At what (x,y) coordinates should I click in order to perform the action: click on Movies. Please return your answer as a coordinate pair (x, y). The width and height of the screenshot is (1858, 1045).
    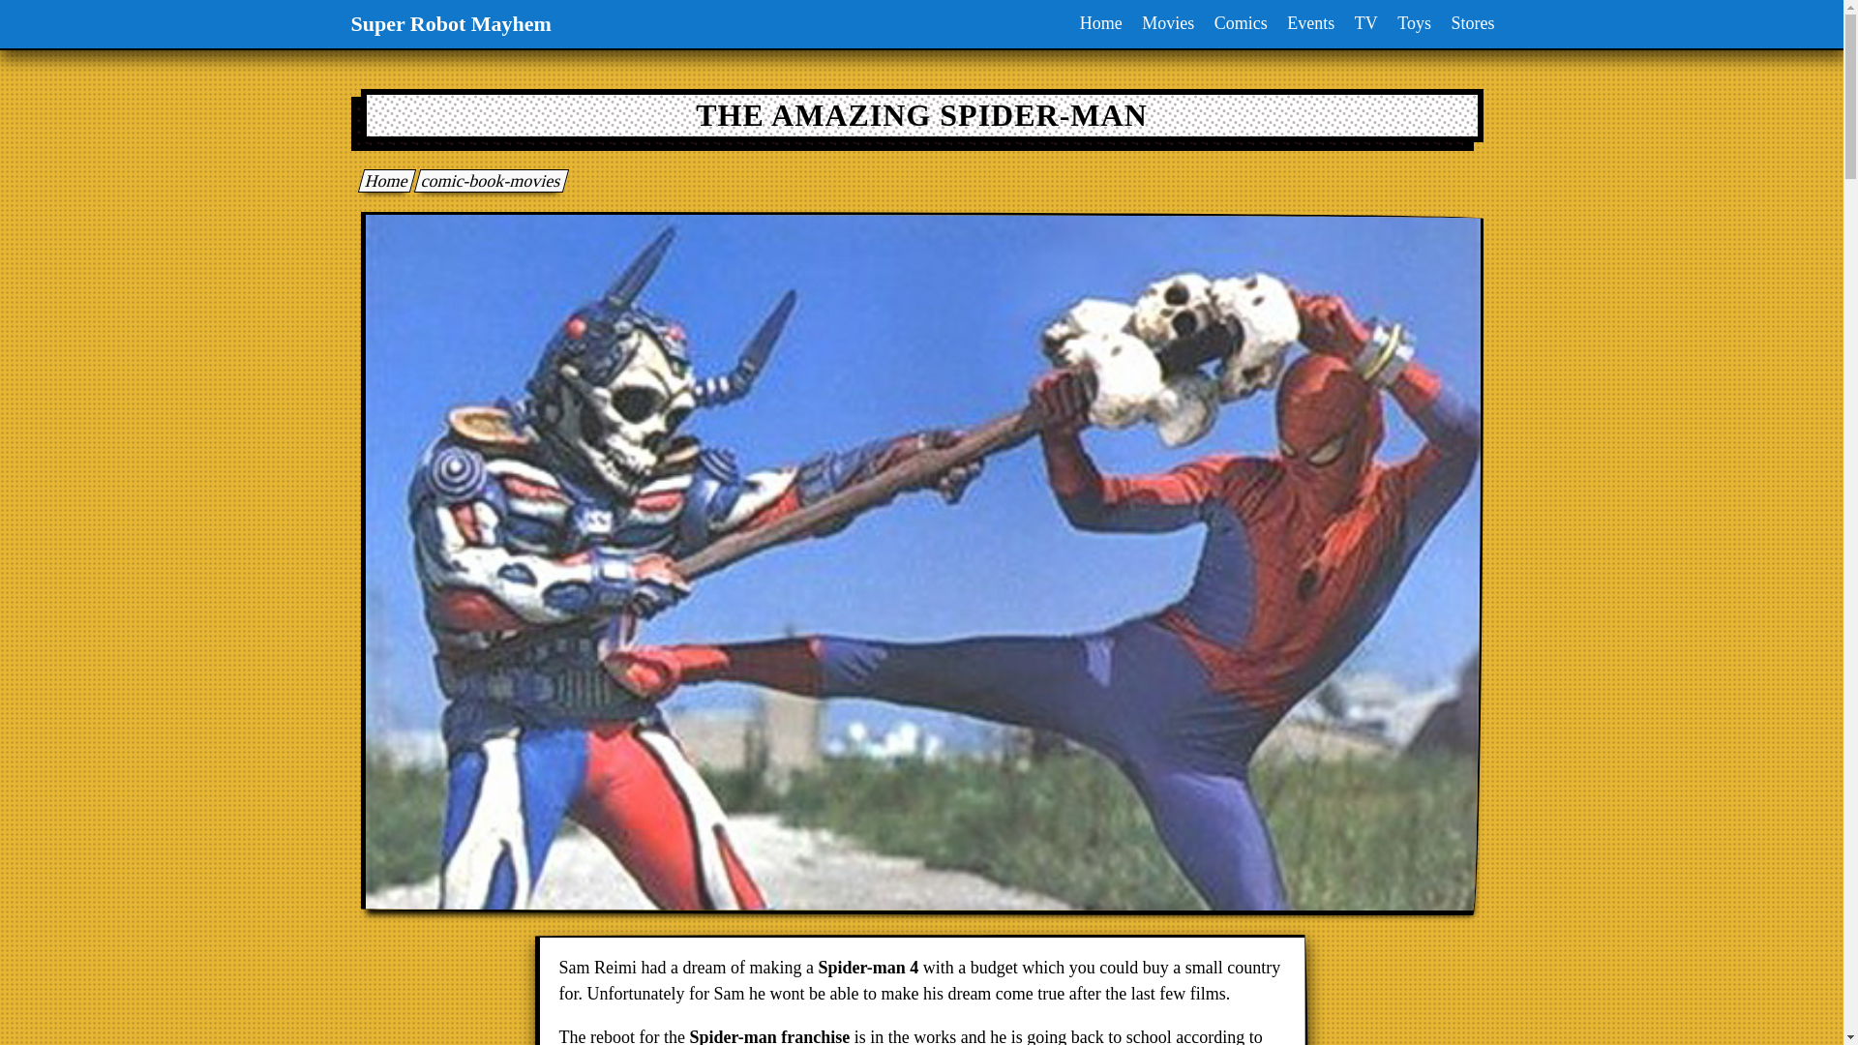
    Looking at the image, I should click on (1167, 23).